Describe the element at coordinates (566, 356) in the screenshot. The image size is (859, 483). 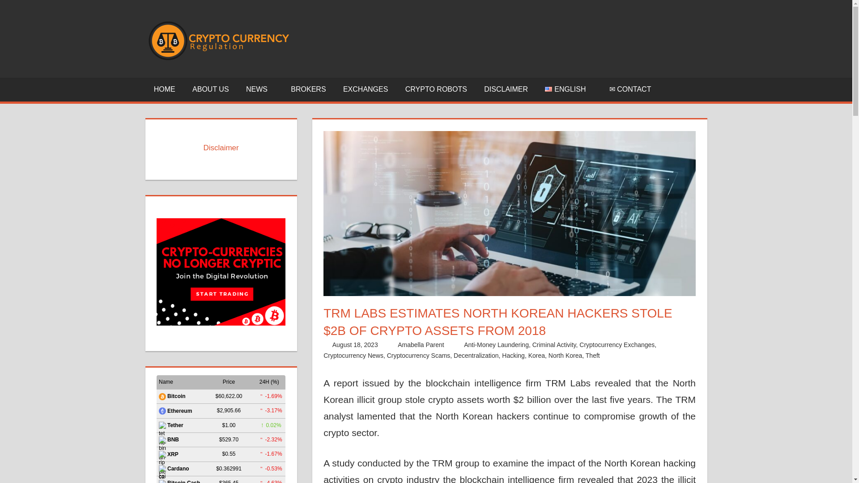
I see `North Korea` at that location.